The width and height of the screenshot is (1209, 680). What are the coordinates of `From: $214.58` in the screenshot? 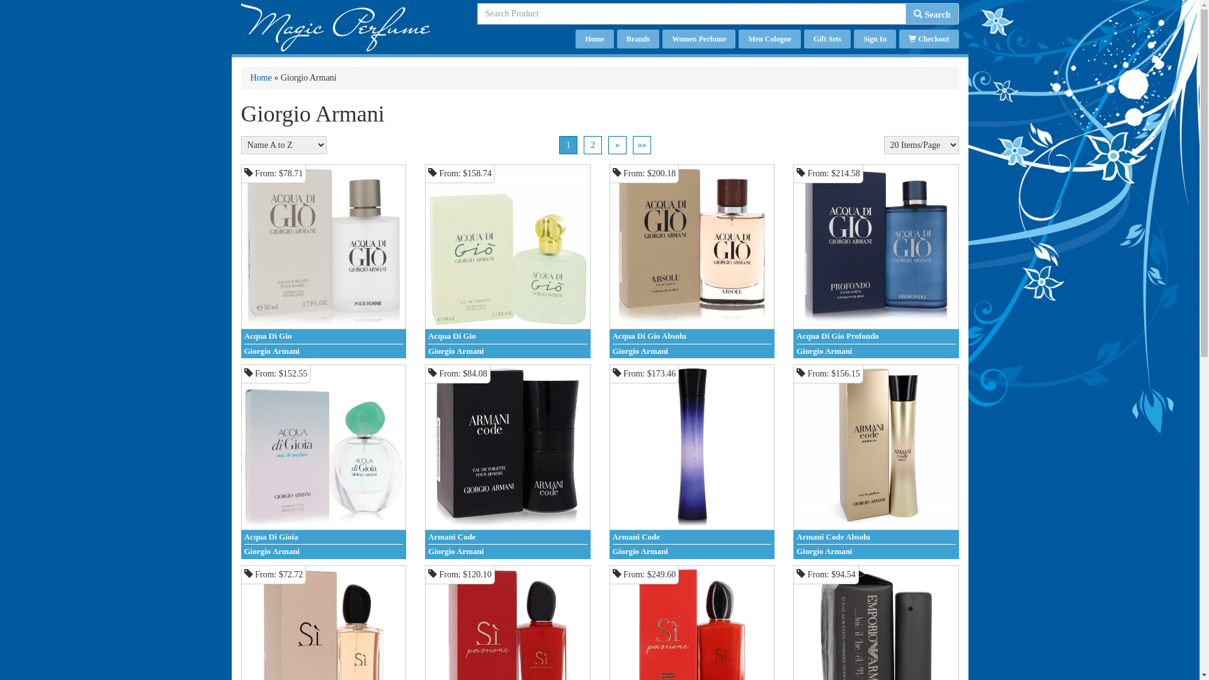 It's located at (877, 247).